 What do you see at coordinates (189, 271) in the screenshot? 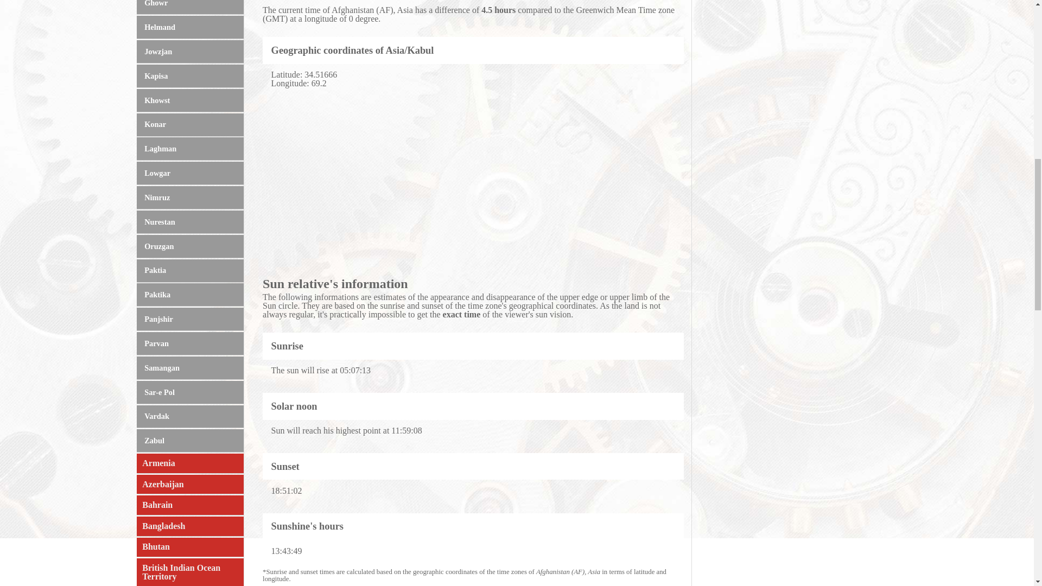
I see `Paktia` at bounding box center [189, 271].